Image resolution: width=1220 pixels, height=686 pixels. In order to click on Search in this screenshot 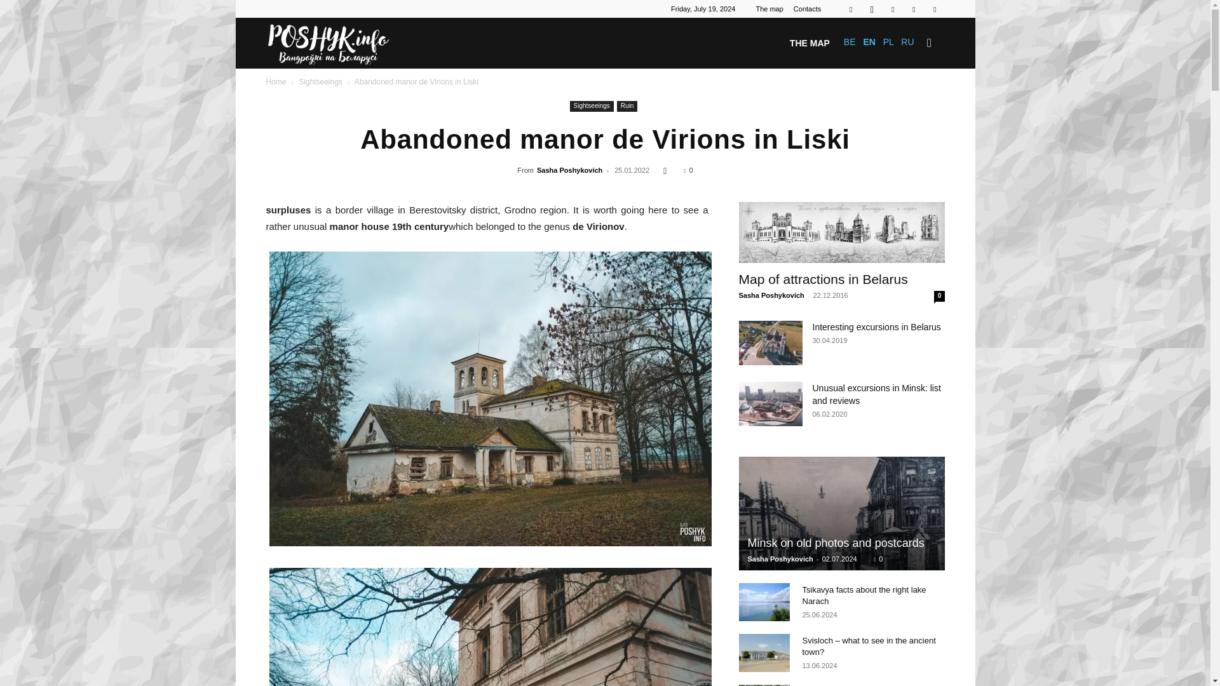, I will do `click(909, 104)`.